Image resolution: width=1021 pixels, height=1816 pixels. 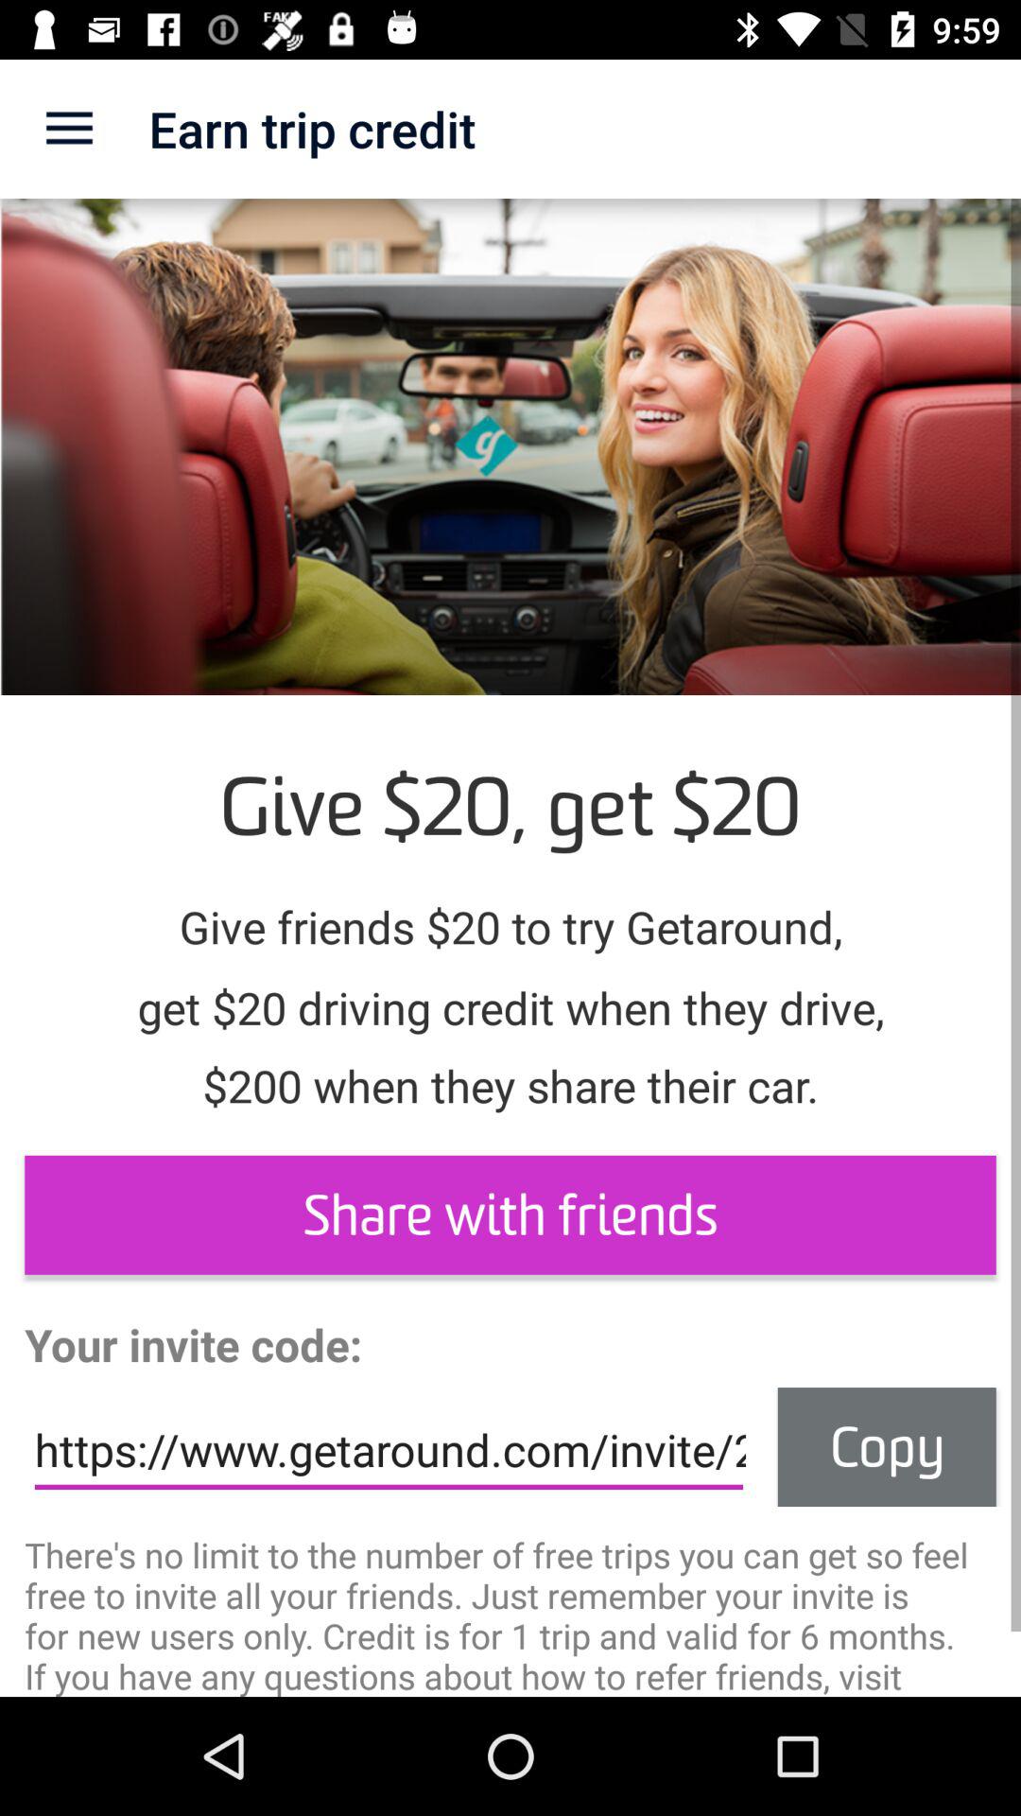 I want to click on turn on the item at the bottom right corner, so click(x=887, y=1447).